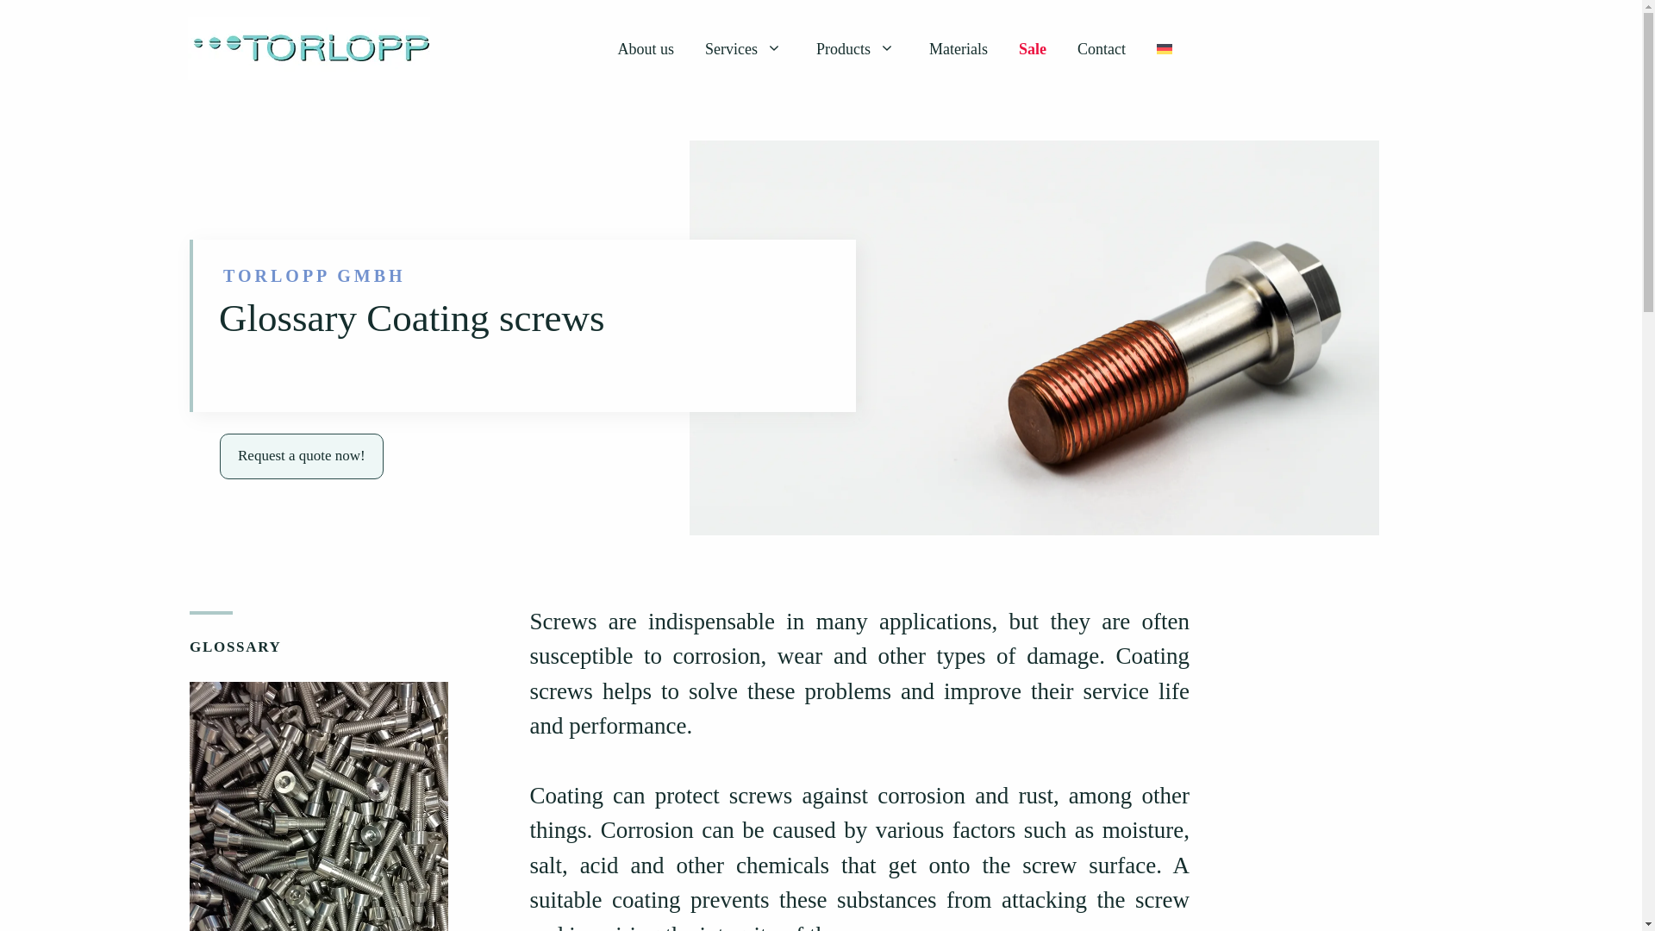 Image resolution: width=1655 pixels, height=931 pixels. Describe the element at coordinates (857, 47) in the screenshot. I see `Products` at that location.